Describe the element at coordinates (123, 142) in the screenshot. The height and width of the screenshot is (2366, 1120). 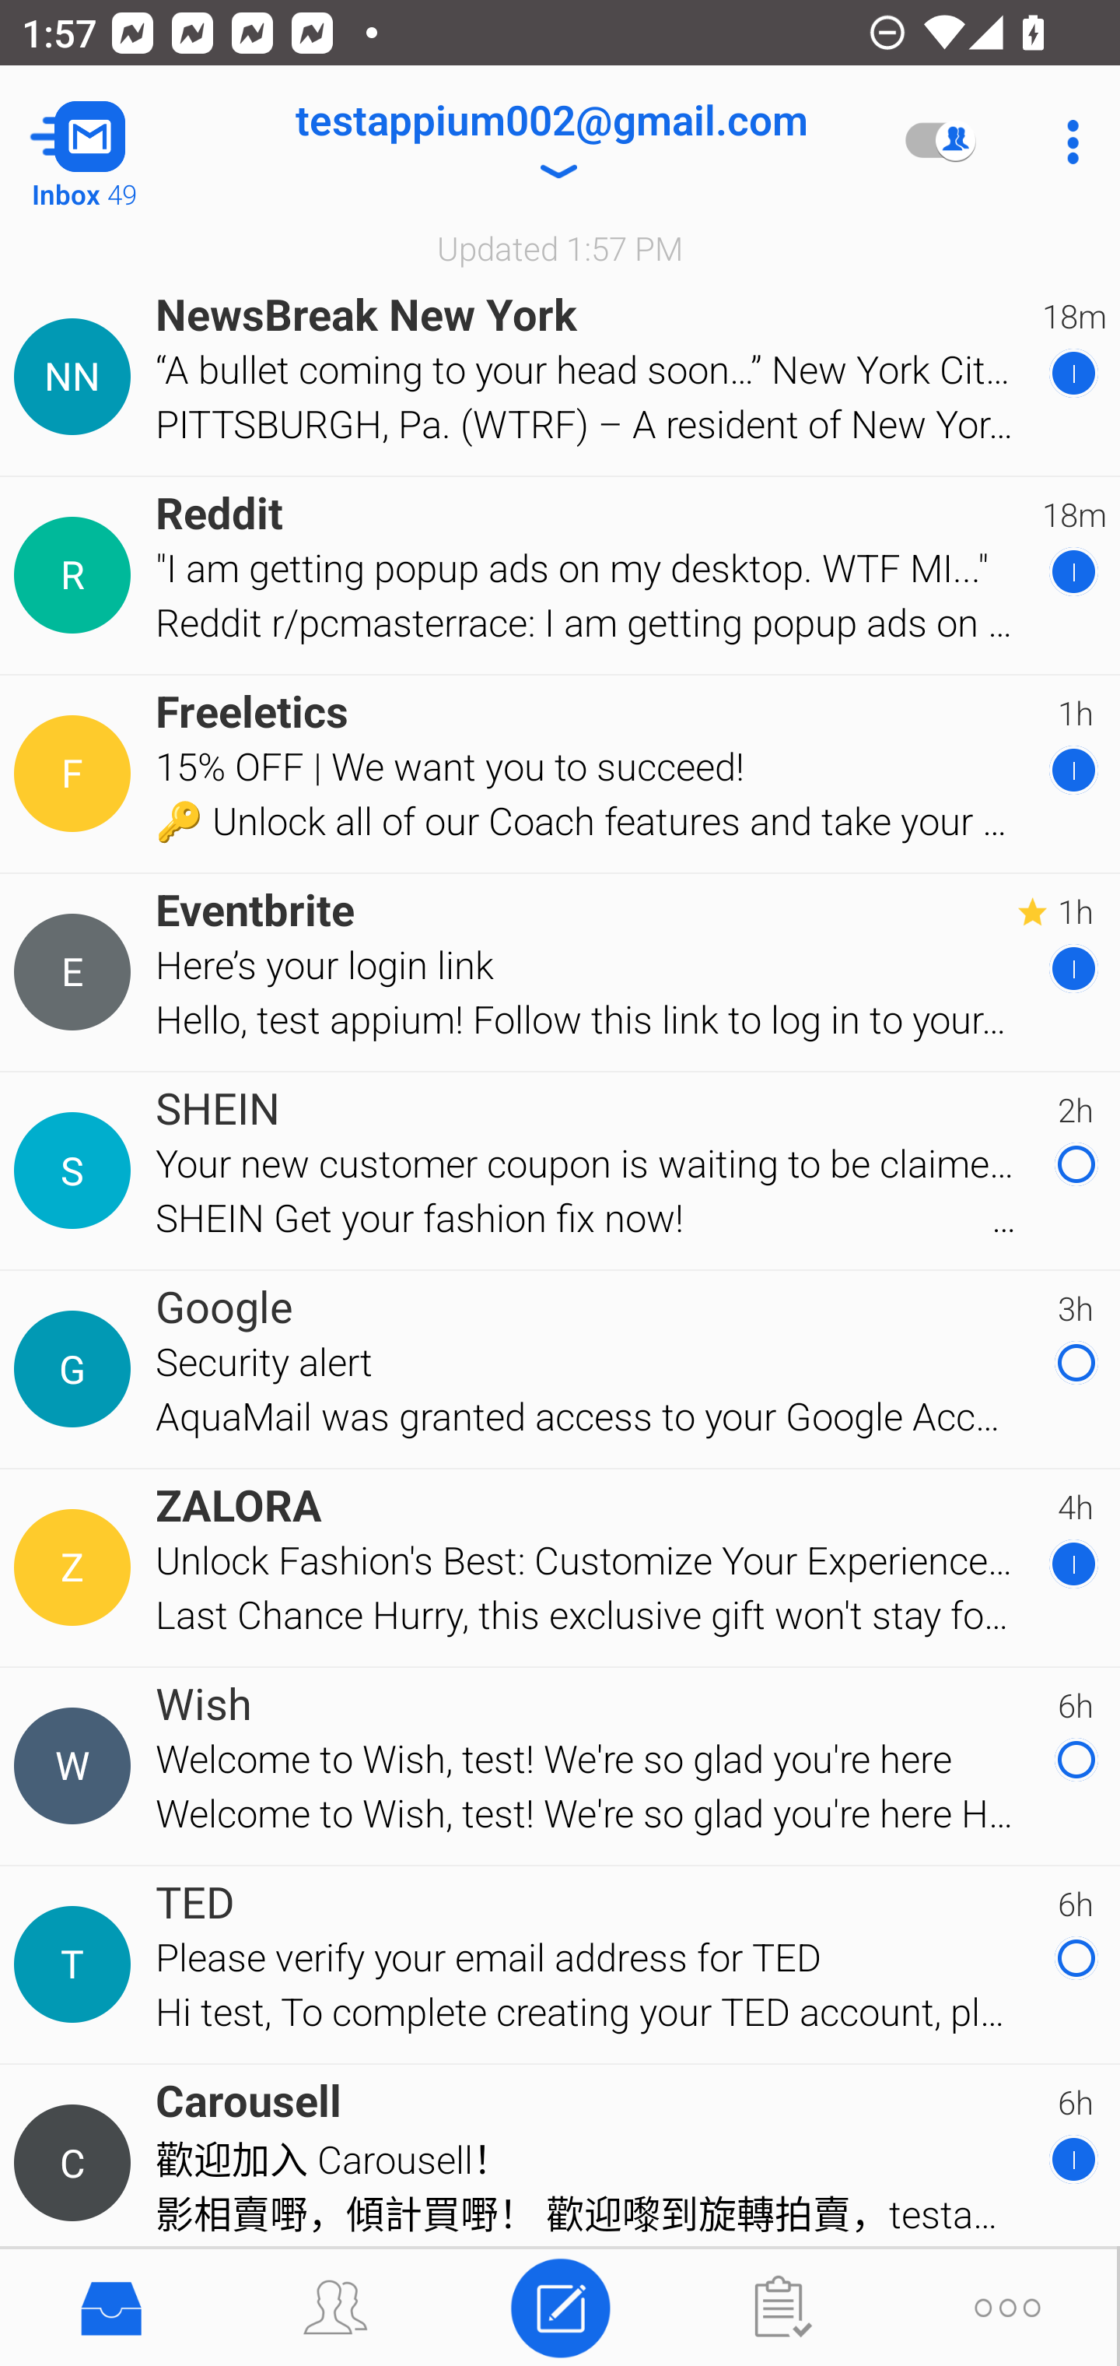
I see `Navigate up` at that location.